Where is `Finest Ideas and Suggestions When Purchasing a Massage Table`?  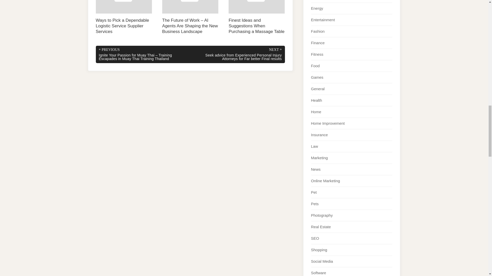 Finest Ideas and Suggestions When Purchasing a Massage Table is located at coordinates (257, 17).